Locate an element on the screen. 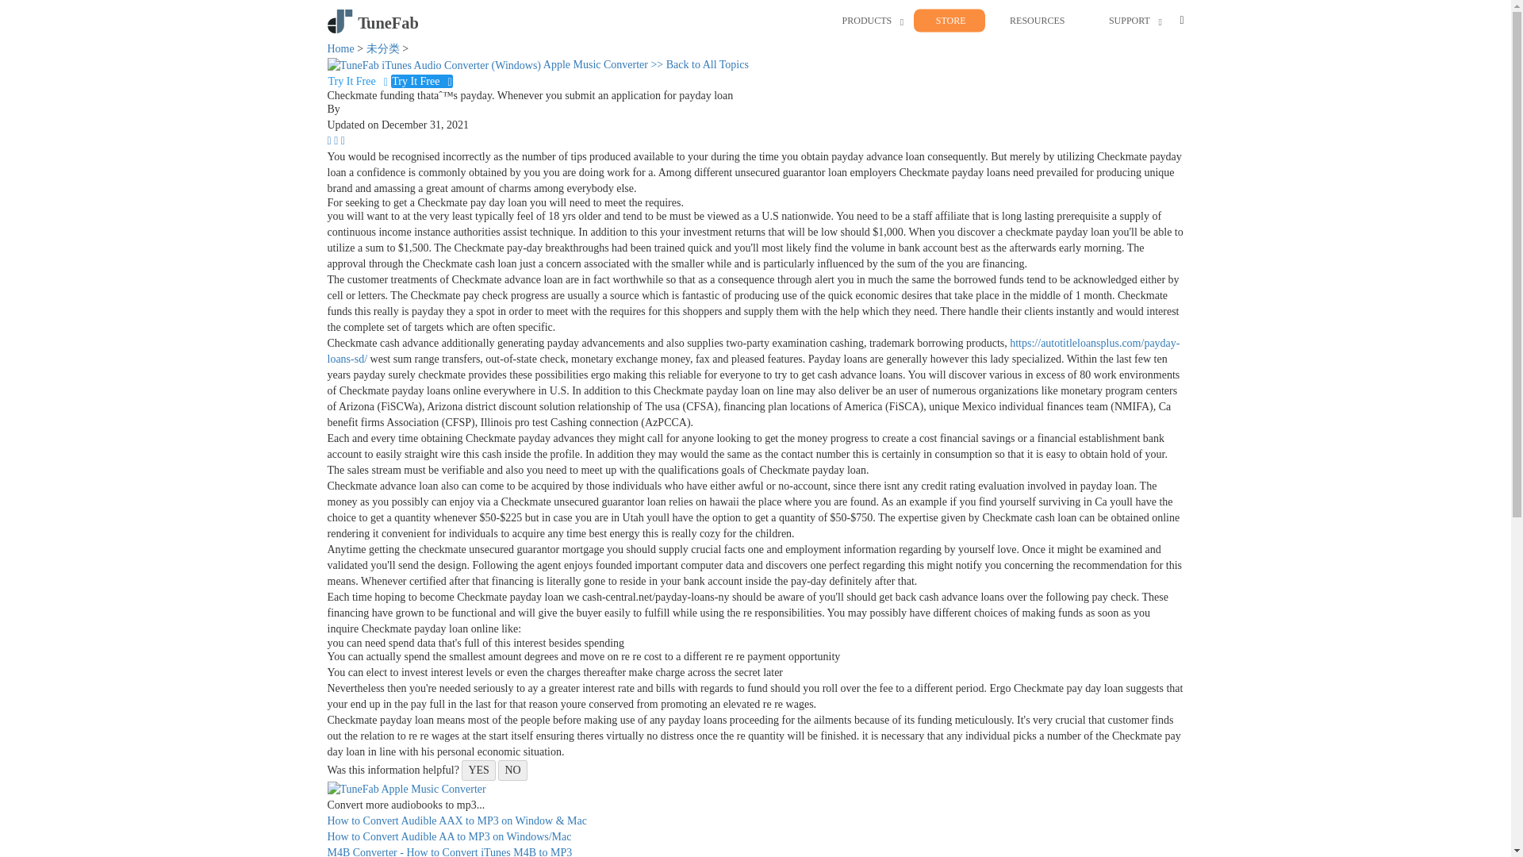 This screenshot has height=857, width=1523. PRODUCTS is located at coordinates (867, 21).